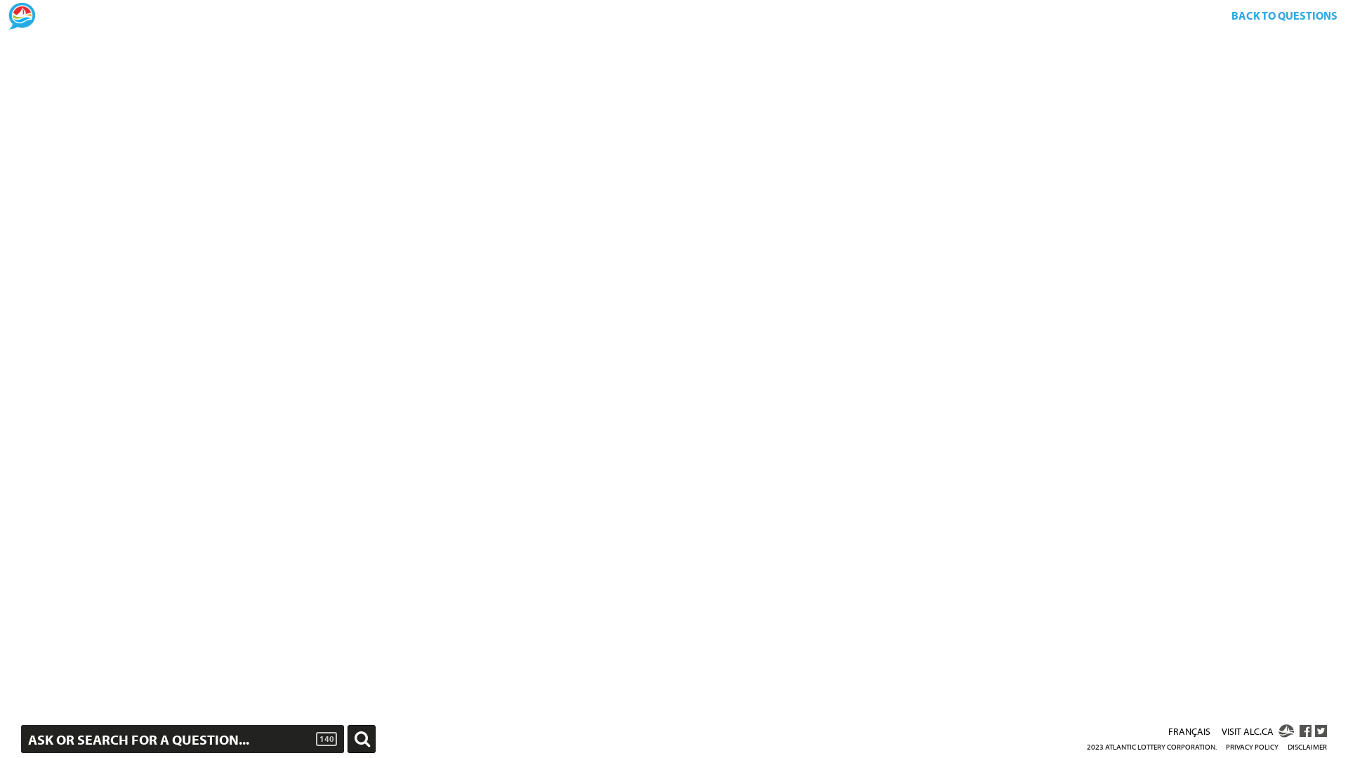 The height and width of the screenshot is (758, 1348). Describe the element at coordinates (1321, 731) in the screenshot. I see `ALC TWITTER` at that location.